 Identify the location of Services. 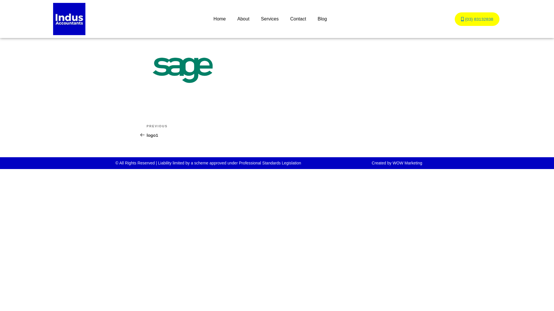
(269, 19).